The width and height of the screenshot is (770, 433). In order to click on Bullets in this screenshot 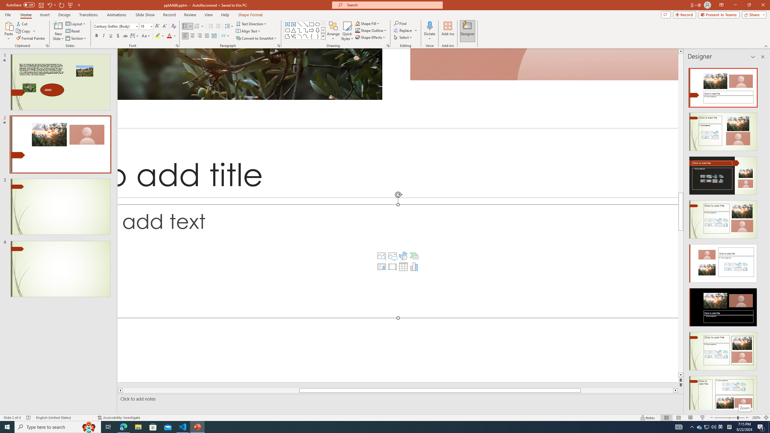, I will do `click(185, 26)`.